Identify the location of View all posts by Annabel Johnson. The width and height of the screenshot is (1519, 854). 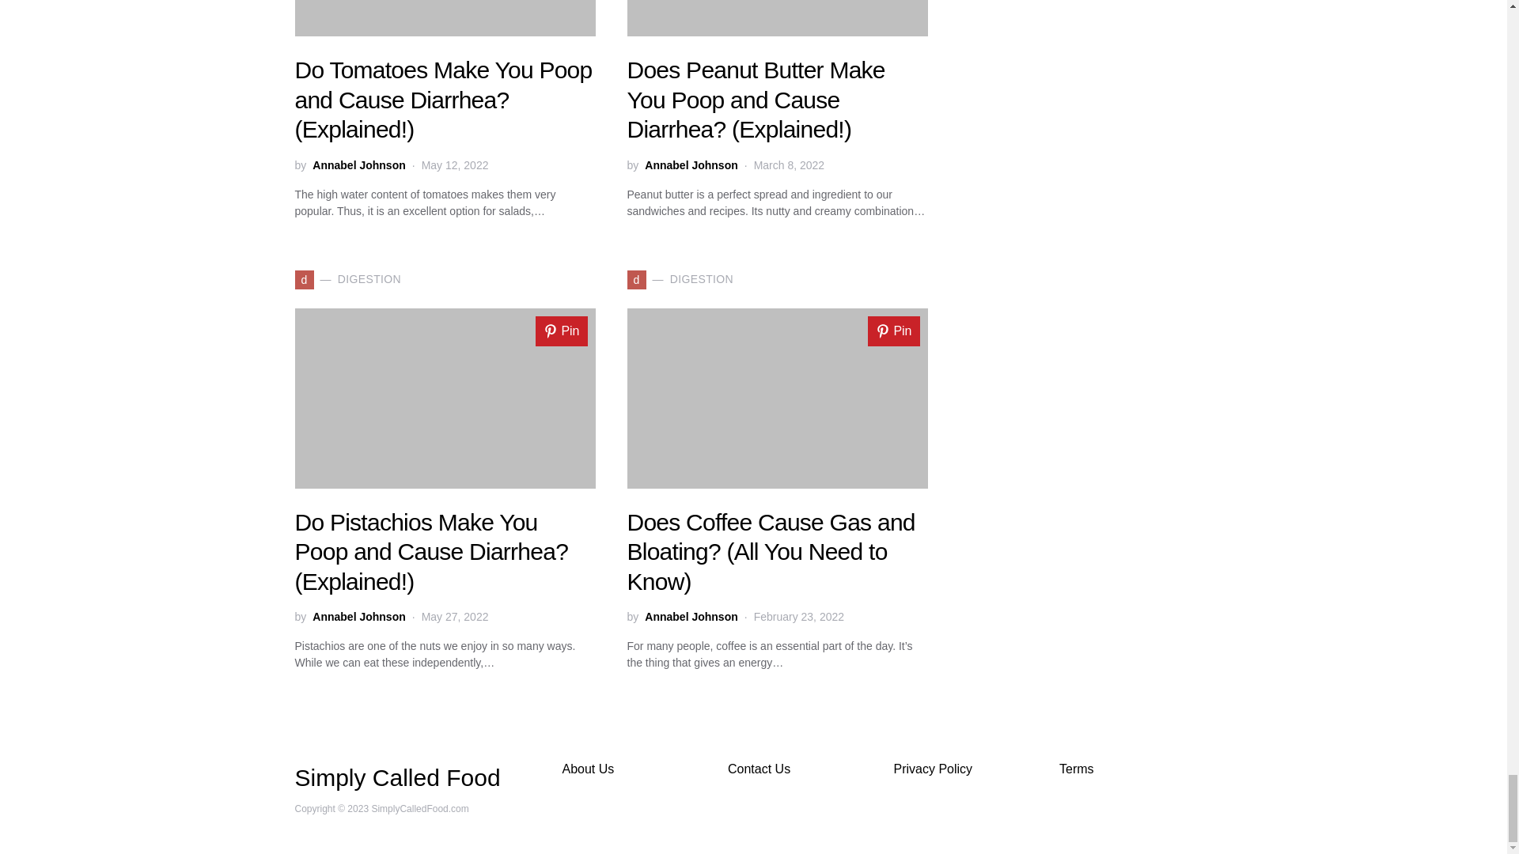
(359, 165).